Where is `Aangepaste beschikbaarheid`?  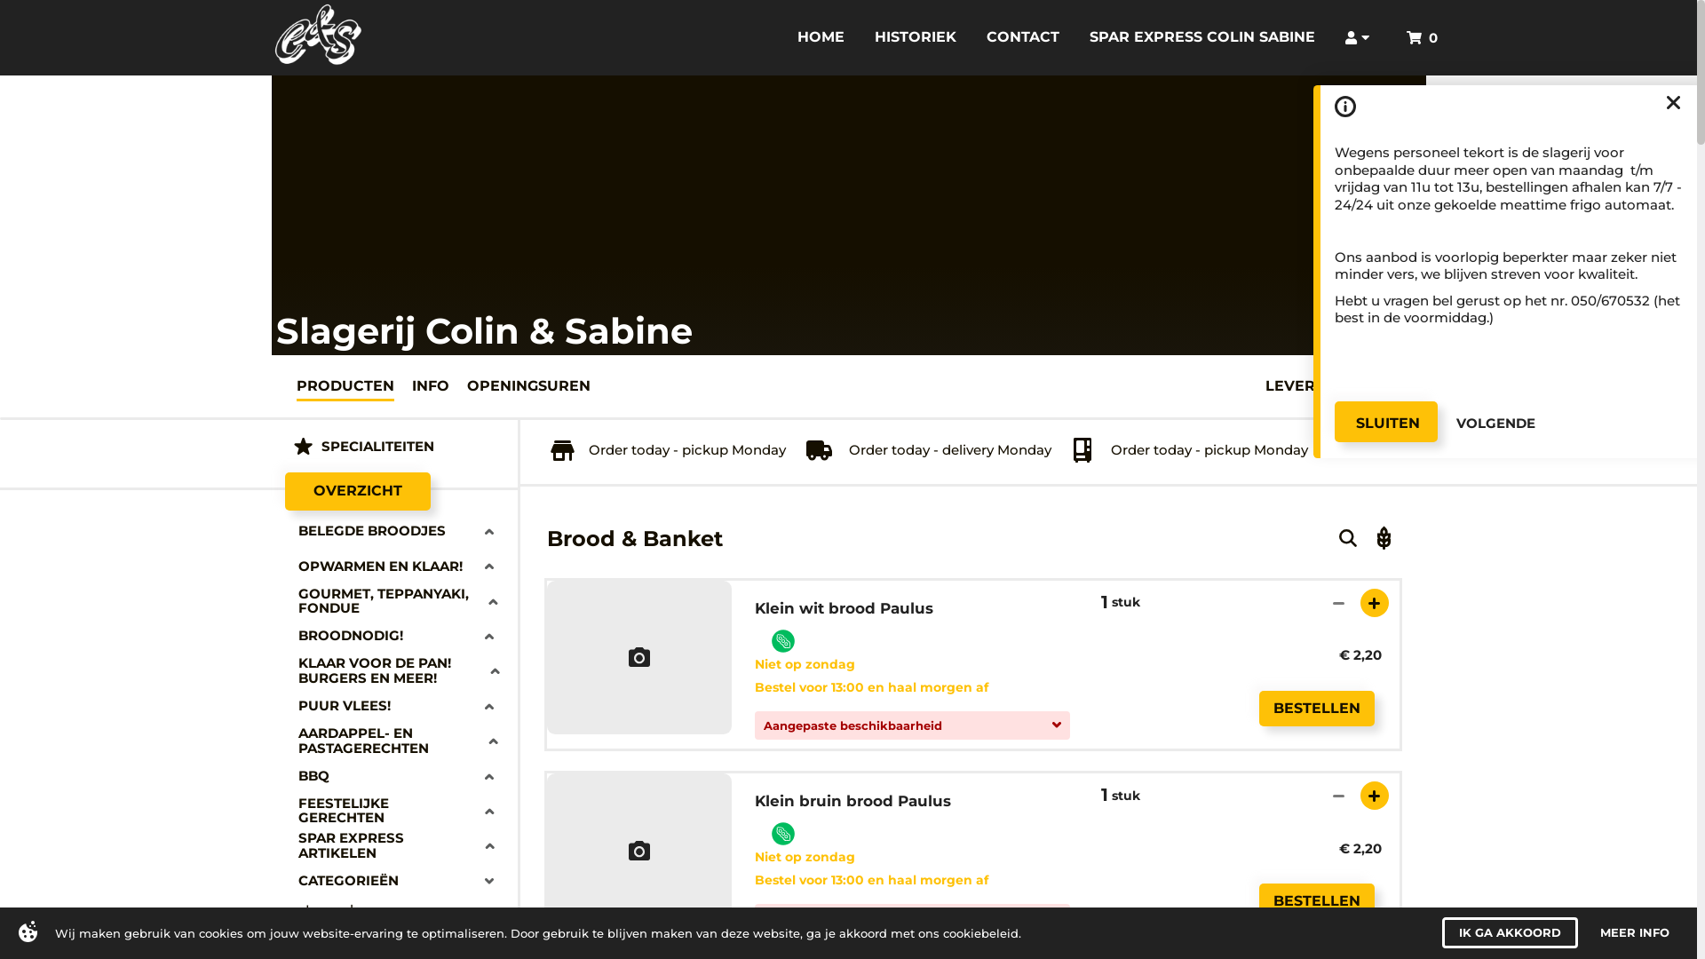
Aangepaste beschikbaarheid is located at coordinates (913, 725).